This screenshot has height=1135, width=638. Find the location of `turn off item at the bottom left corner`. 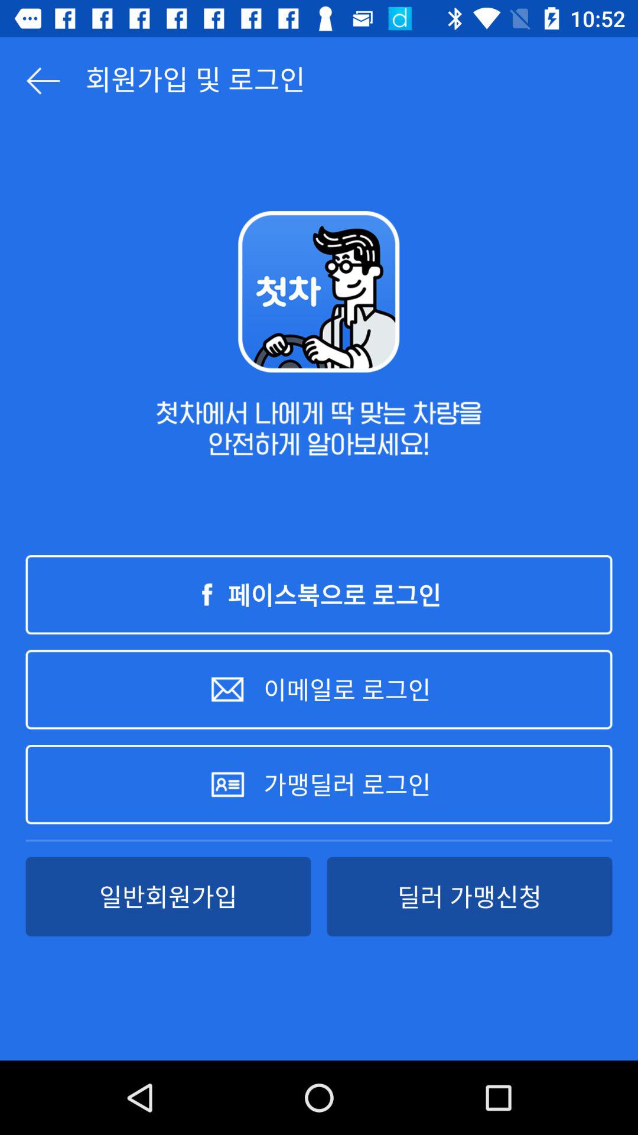

turn off item at the bottom left corner is located at coordinates (168, 896).